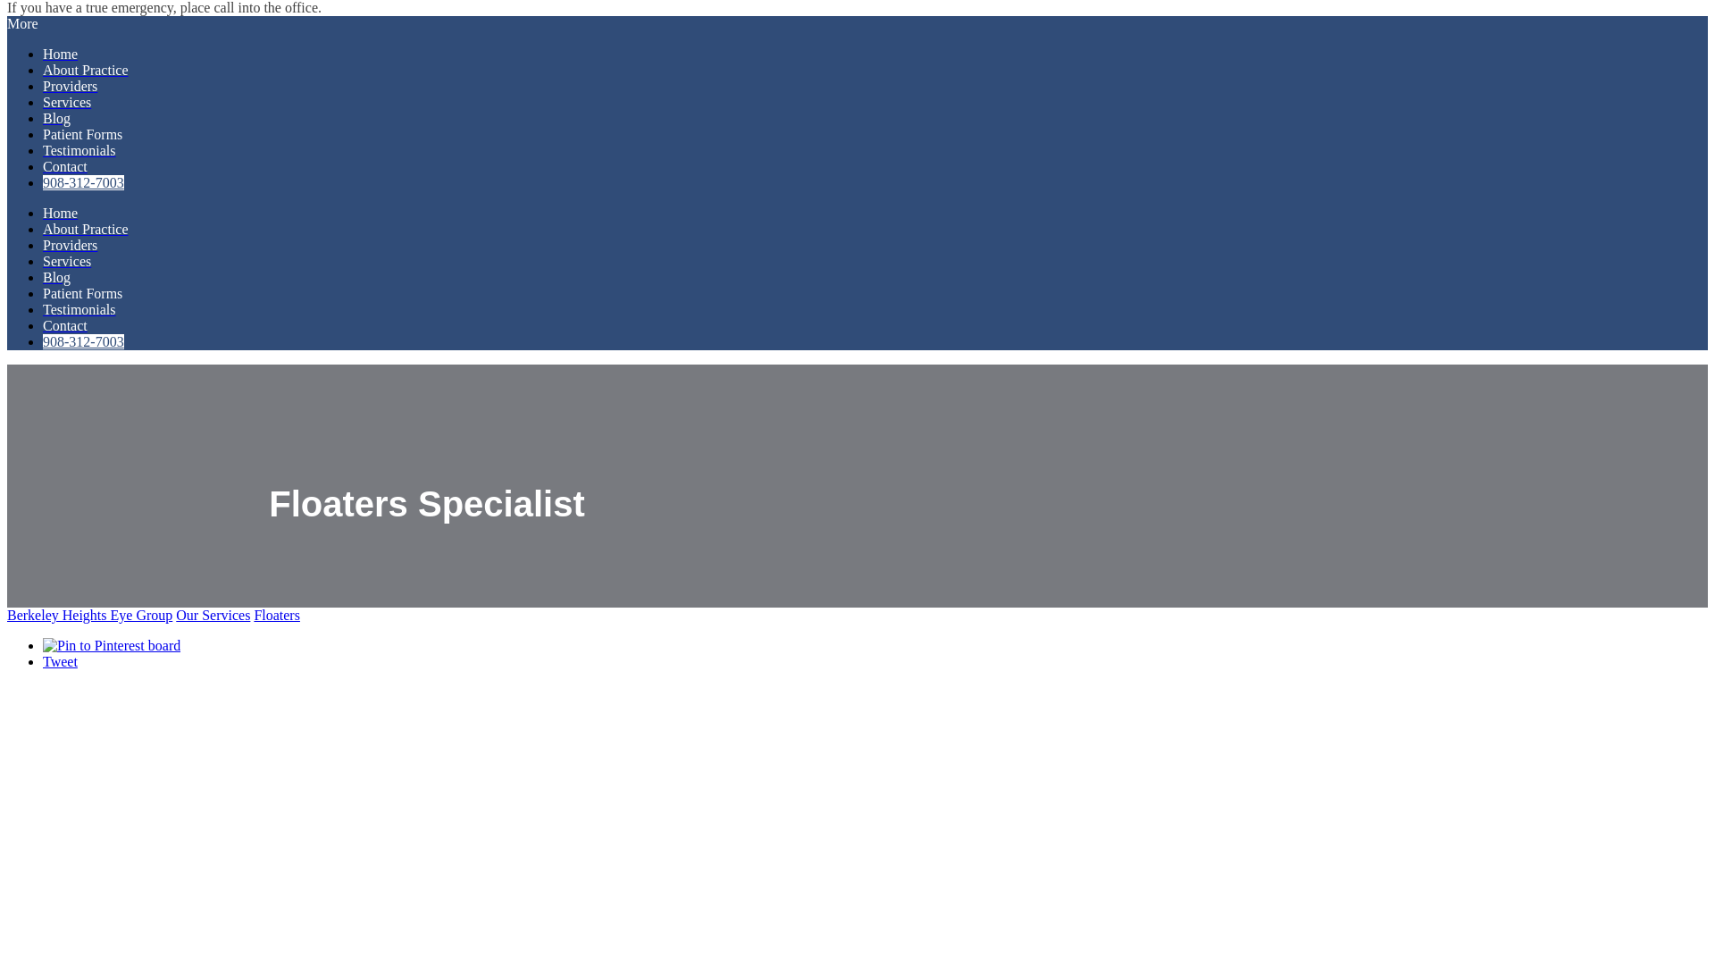  What do you see at coordinates (56, 277) in the screenshot?
I see `Blog` at bounding box center [56, 277].